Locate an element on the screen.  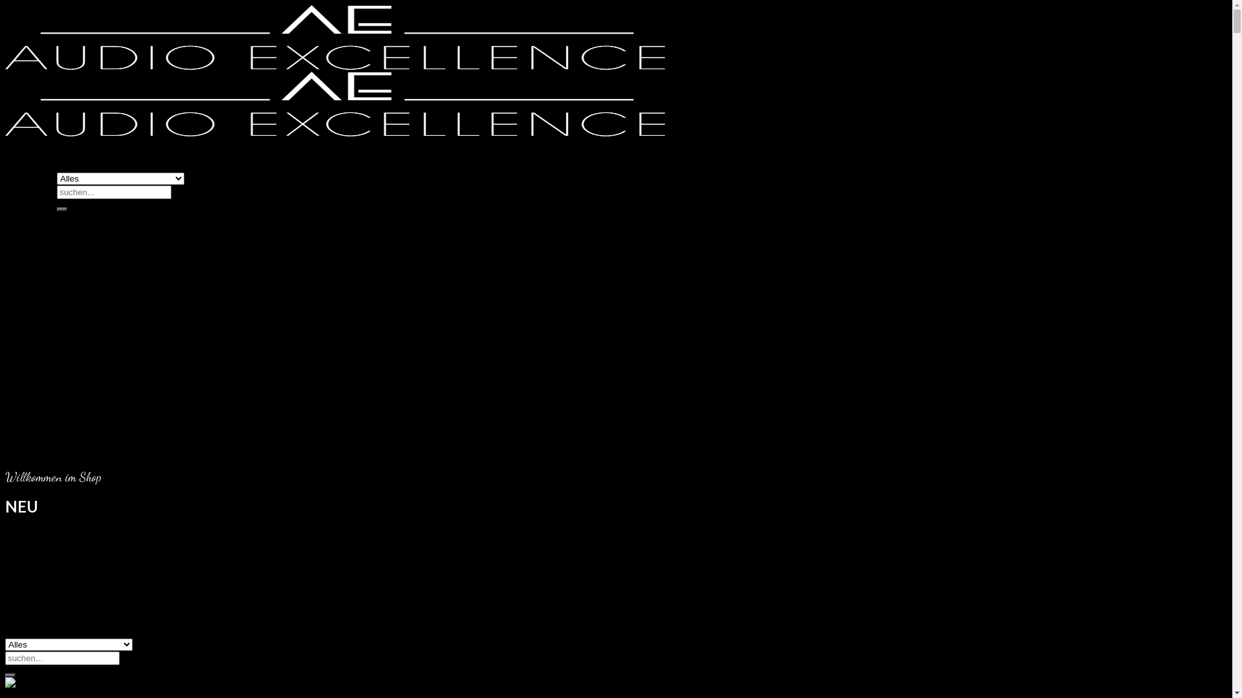
Piega is located at coordinates (70, 389).